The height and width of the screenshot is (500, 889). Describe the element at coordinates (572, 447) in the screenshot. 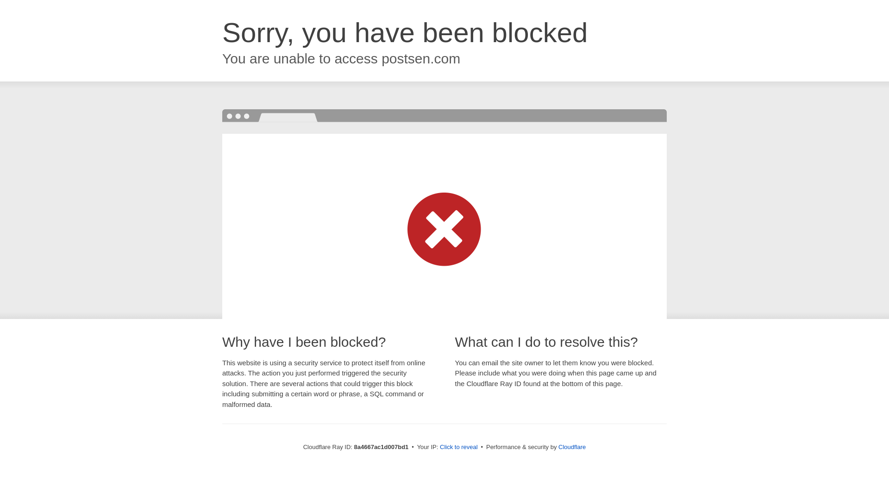

I see `Cloudflare` at that location.